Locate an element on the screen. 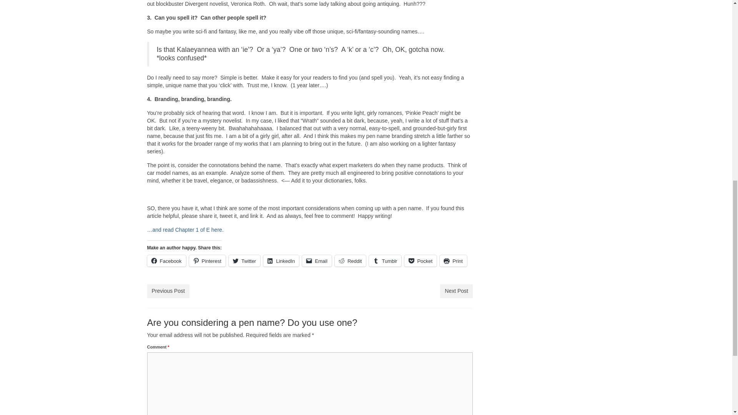  Click to share on LinkedIn is located at coordinates (281, 261).